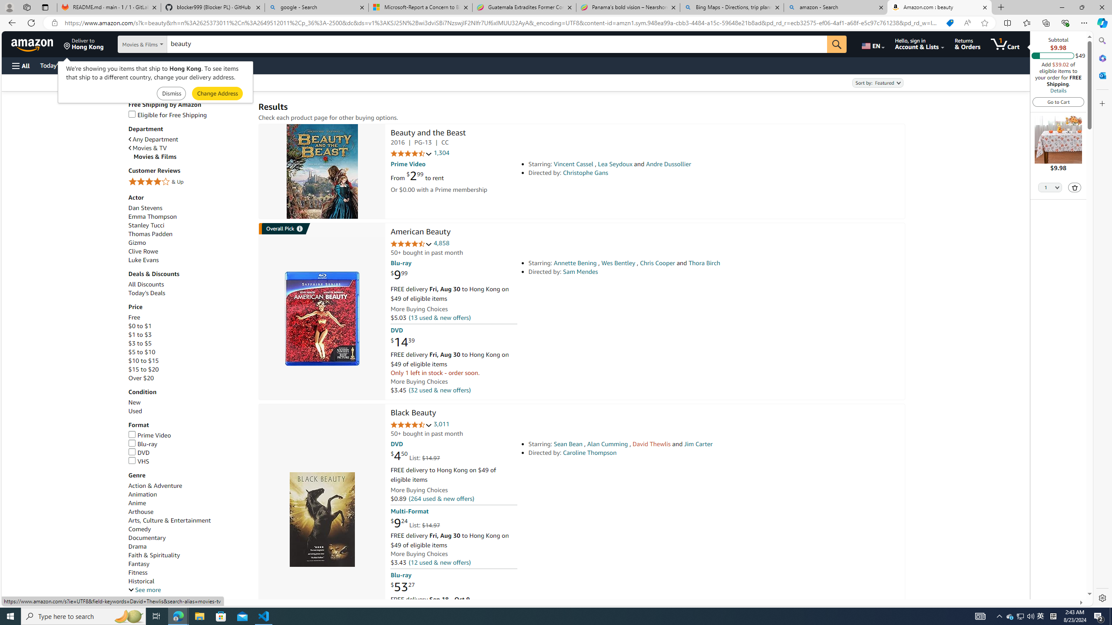  I want to click on Sean Bean, so click(568, 444).